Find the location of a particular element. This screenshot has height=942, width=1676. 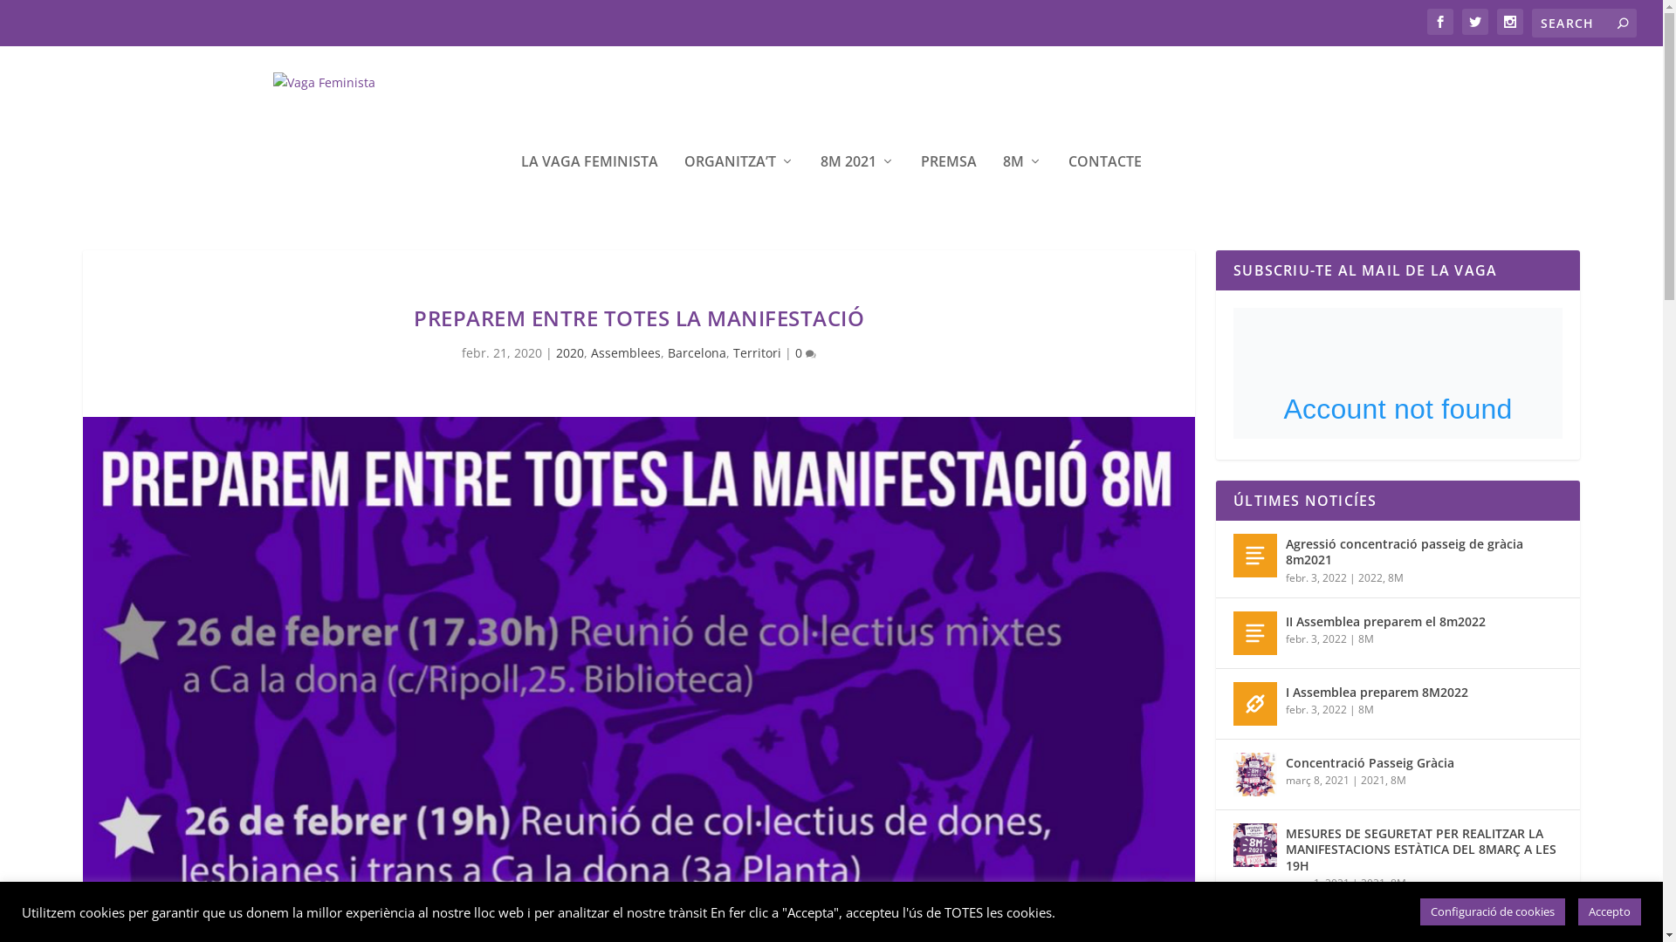

CONTACTE is located at coordinates (1105, 185).